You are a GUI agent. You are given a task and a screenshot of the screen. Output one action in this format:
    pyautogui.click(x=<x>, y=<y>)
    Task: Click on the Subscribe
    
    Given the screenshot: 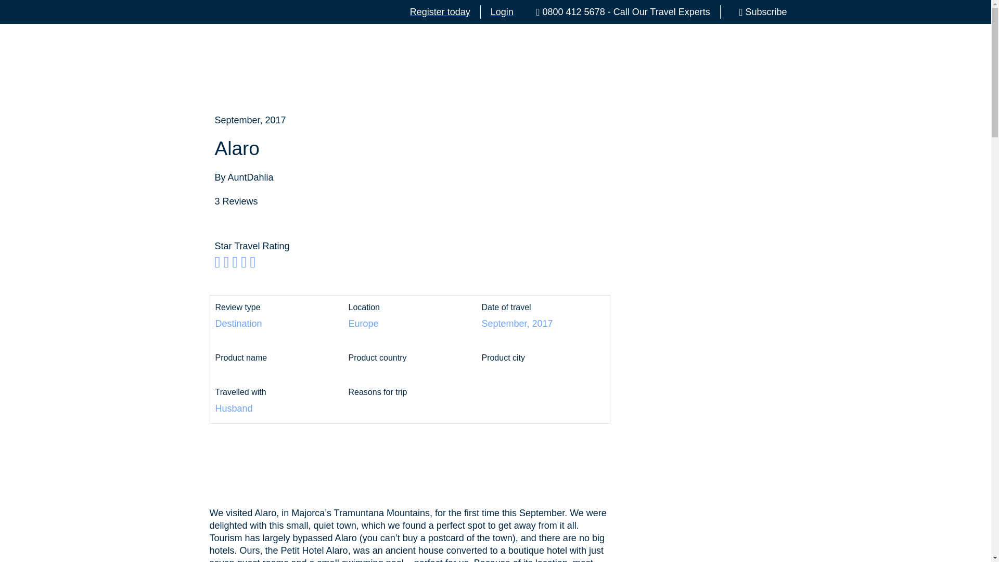 What is the action you would take?
    pyautogui.click(x=759, y=11)
    